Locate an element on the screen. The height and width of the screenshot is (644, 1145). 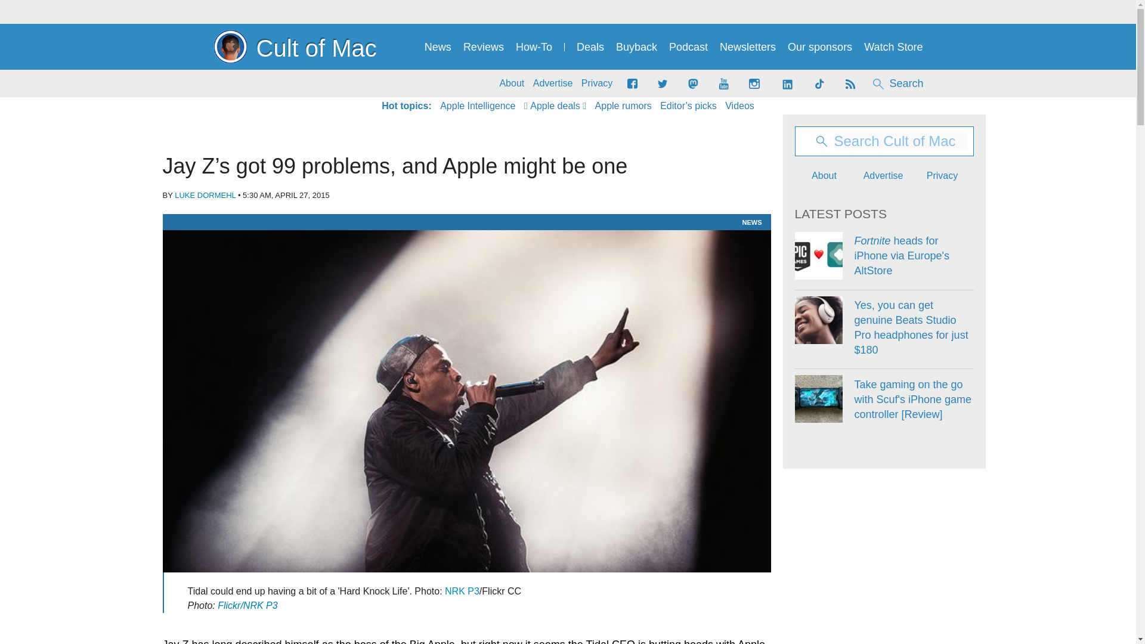
Buyback is located at coordinates (636, 47).